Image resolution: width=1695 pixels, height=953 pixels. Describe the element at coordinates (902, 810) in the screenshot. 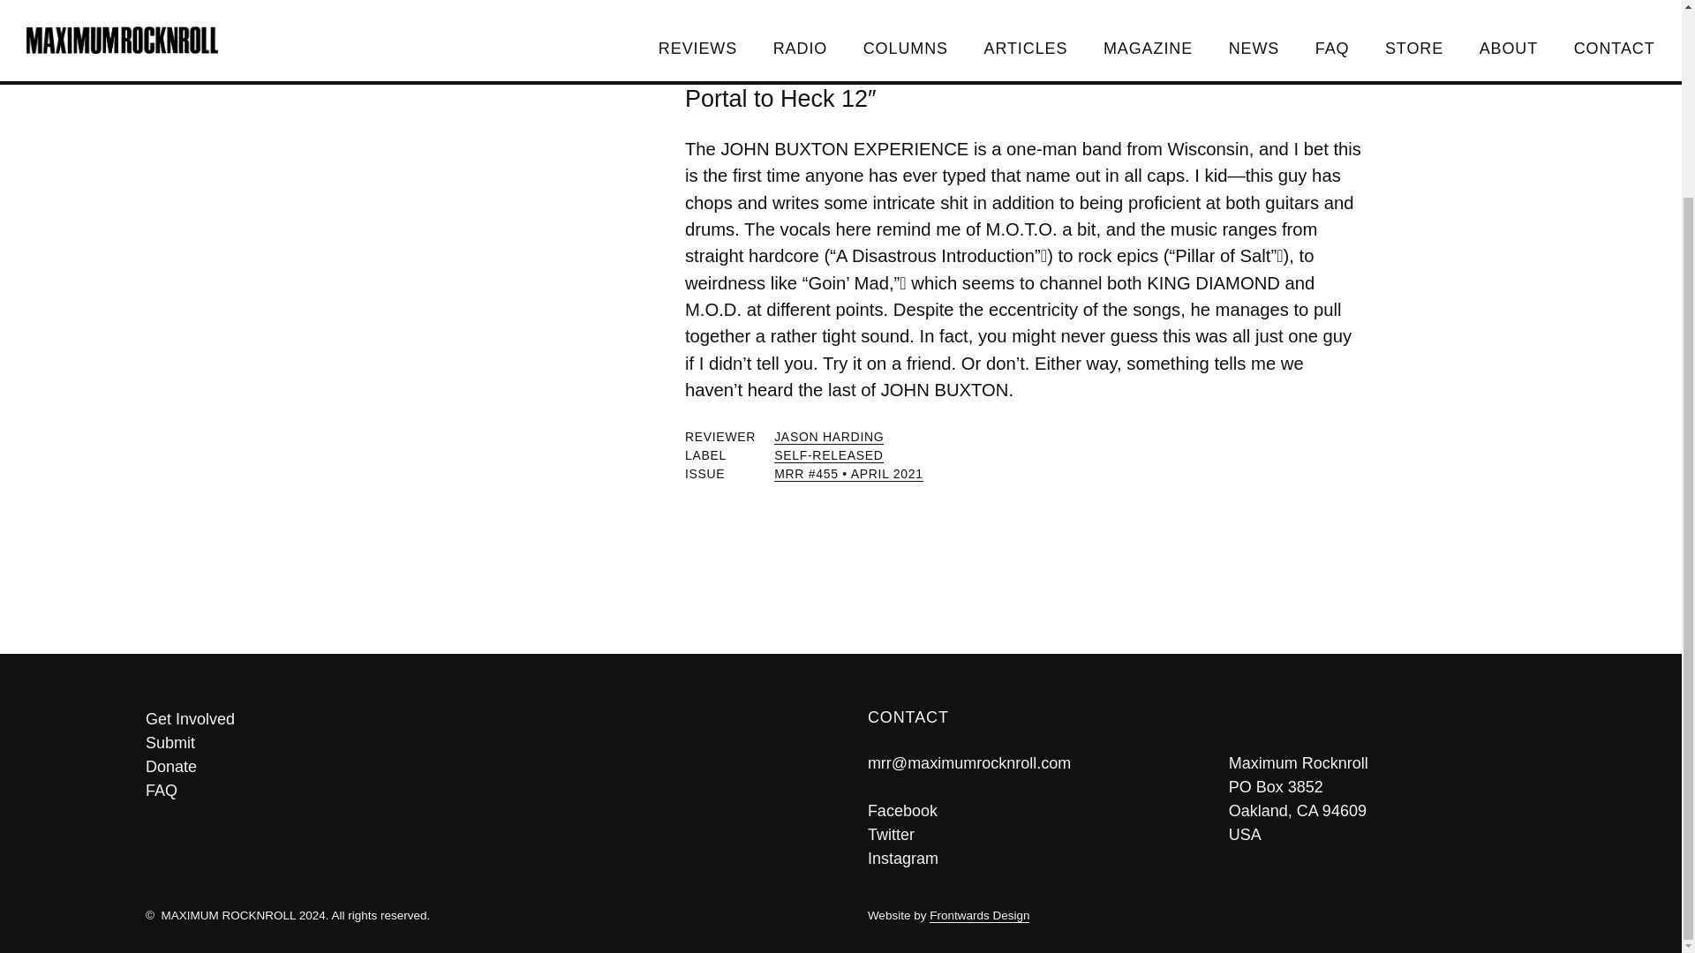

I see `Facebook` at that location.